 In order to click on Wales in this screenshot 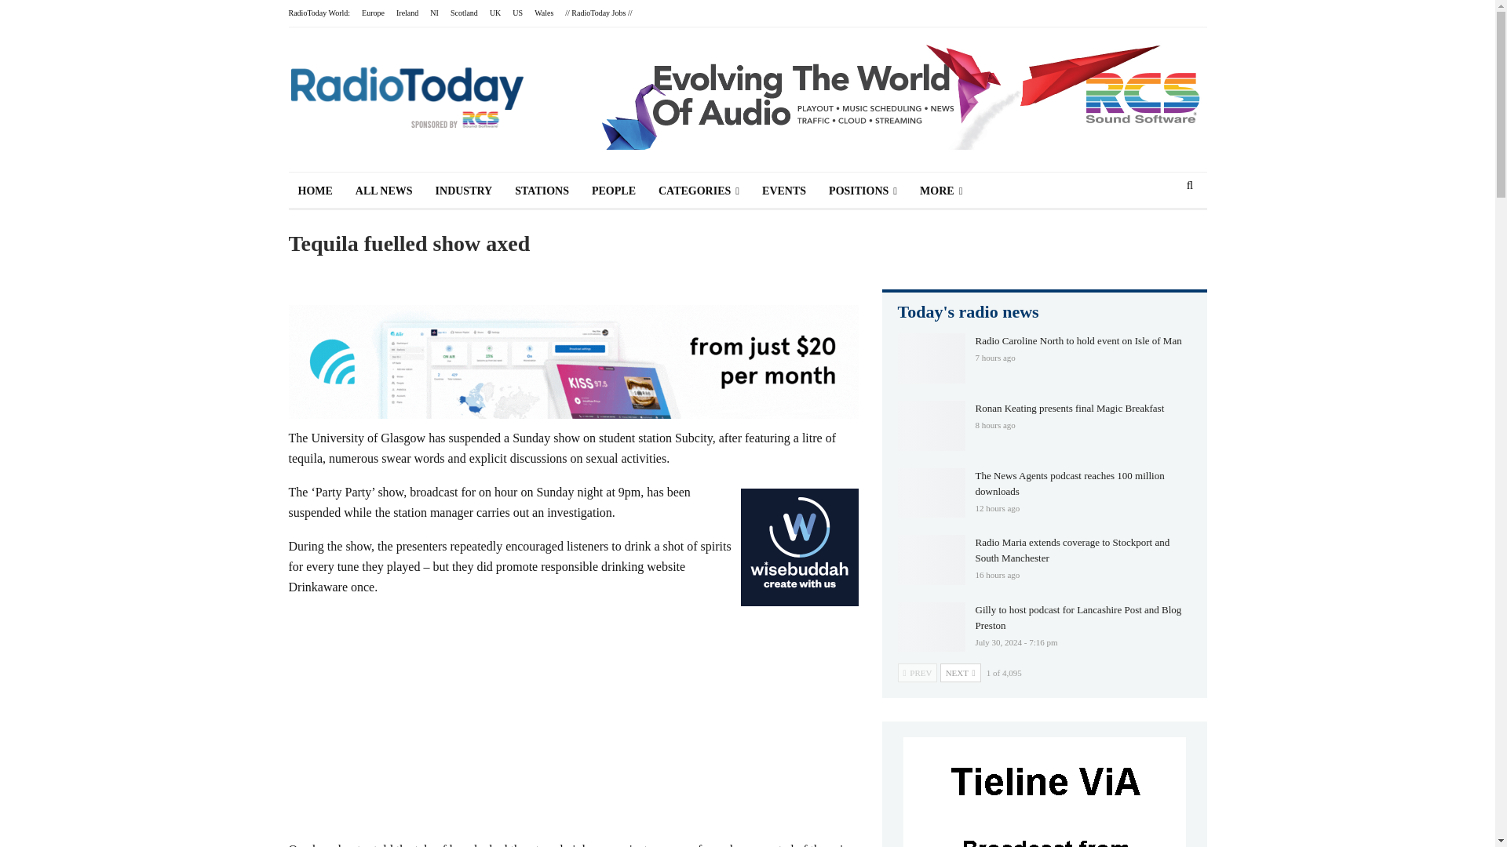, I will do `click(543, 13)`.